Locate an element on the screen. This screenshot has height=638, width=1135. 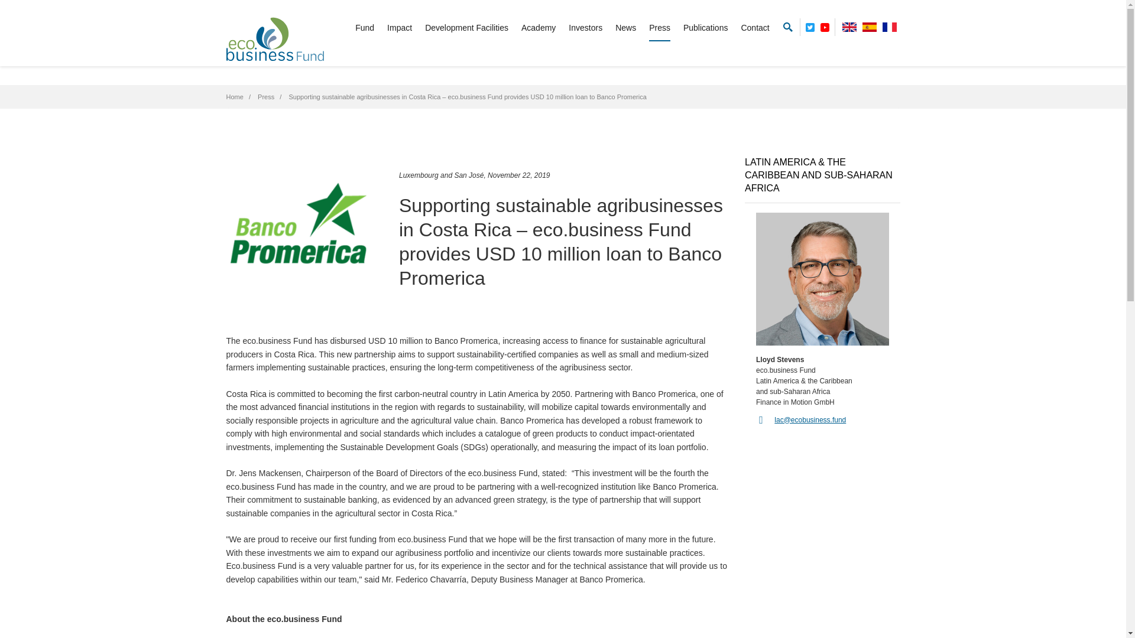
EN is located at coordinates (849, 27).